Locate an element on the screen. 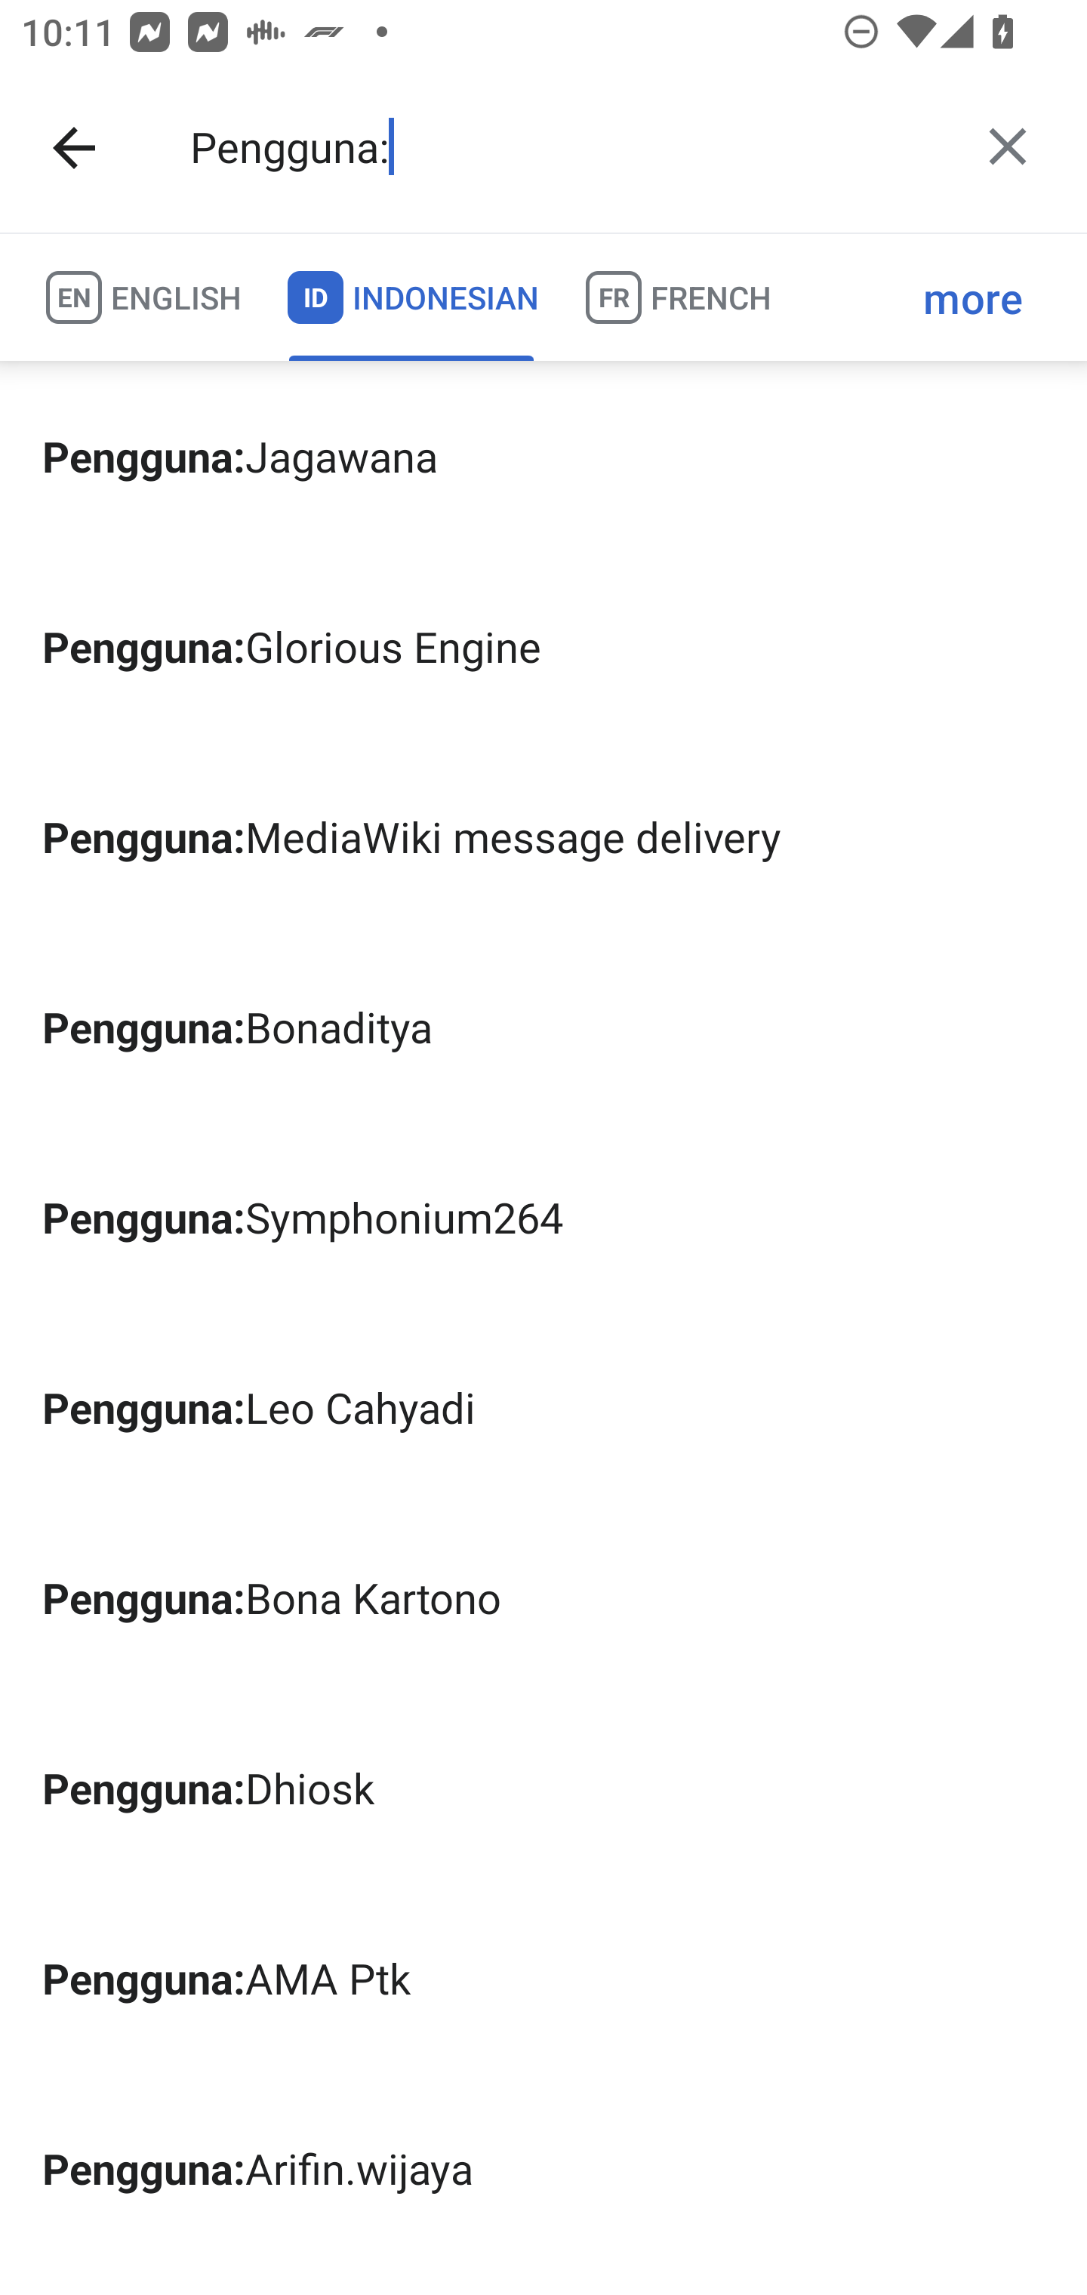 This screenshot has height=2295, width=1087. Pengguna:Glorious Engine is located at coordinates (543, 645).